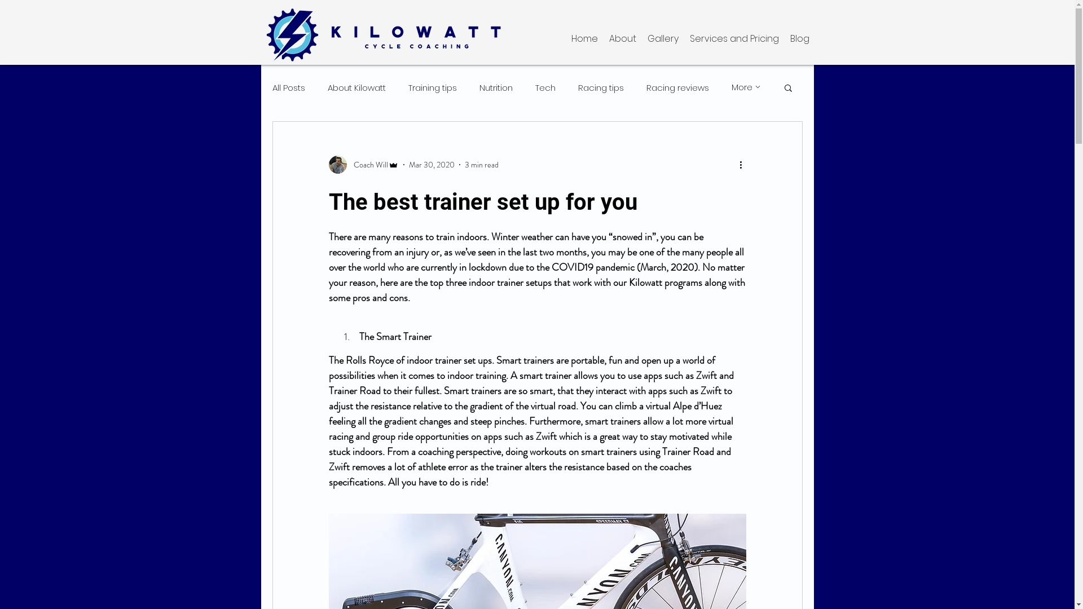  I want to click on Home, so click(584, 38).